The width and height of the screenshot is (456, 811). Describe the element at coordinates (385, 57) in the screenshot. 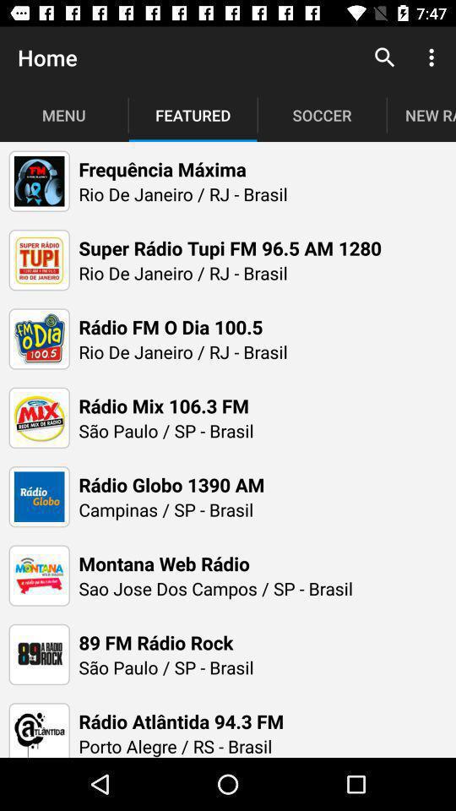

I see `choose the item next to the soccer icon` at that location.